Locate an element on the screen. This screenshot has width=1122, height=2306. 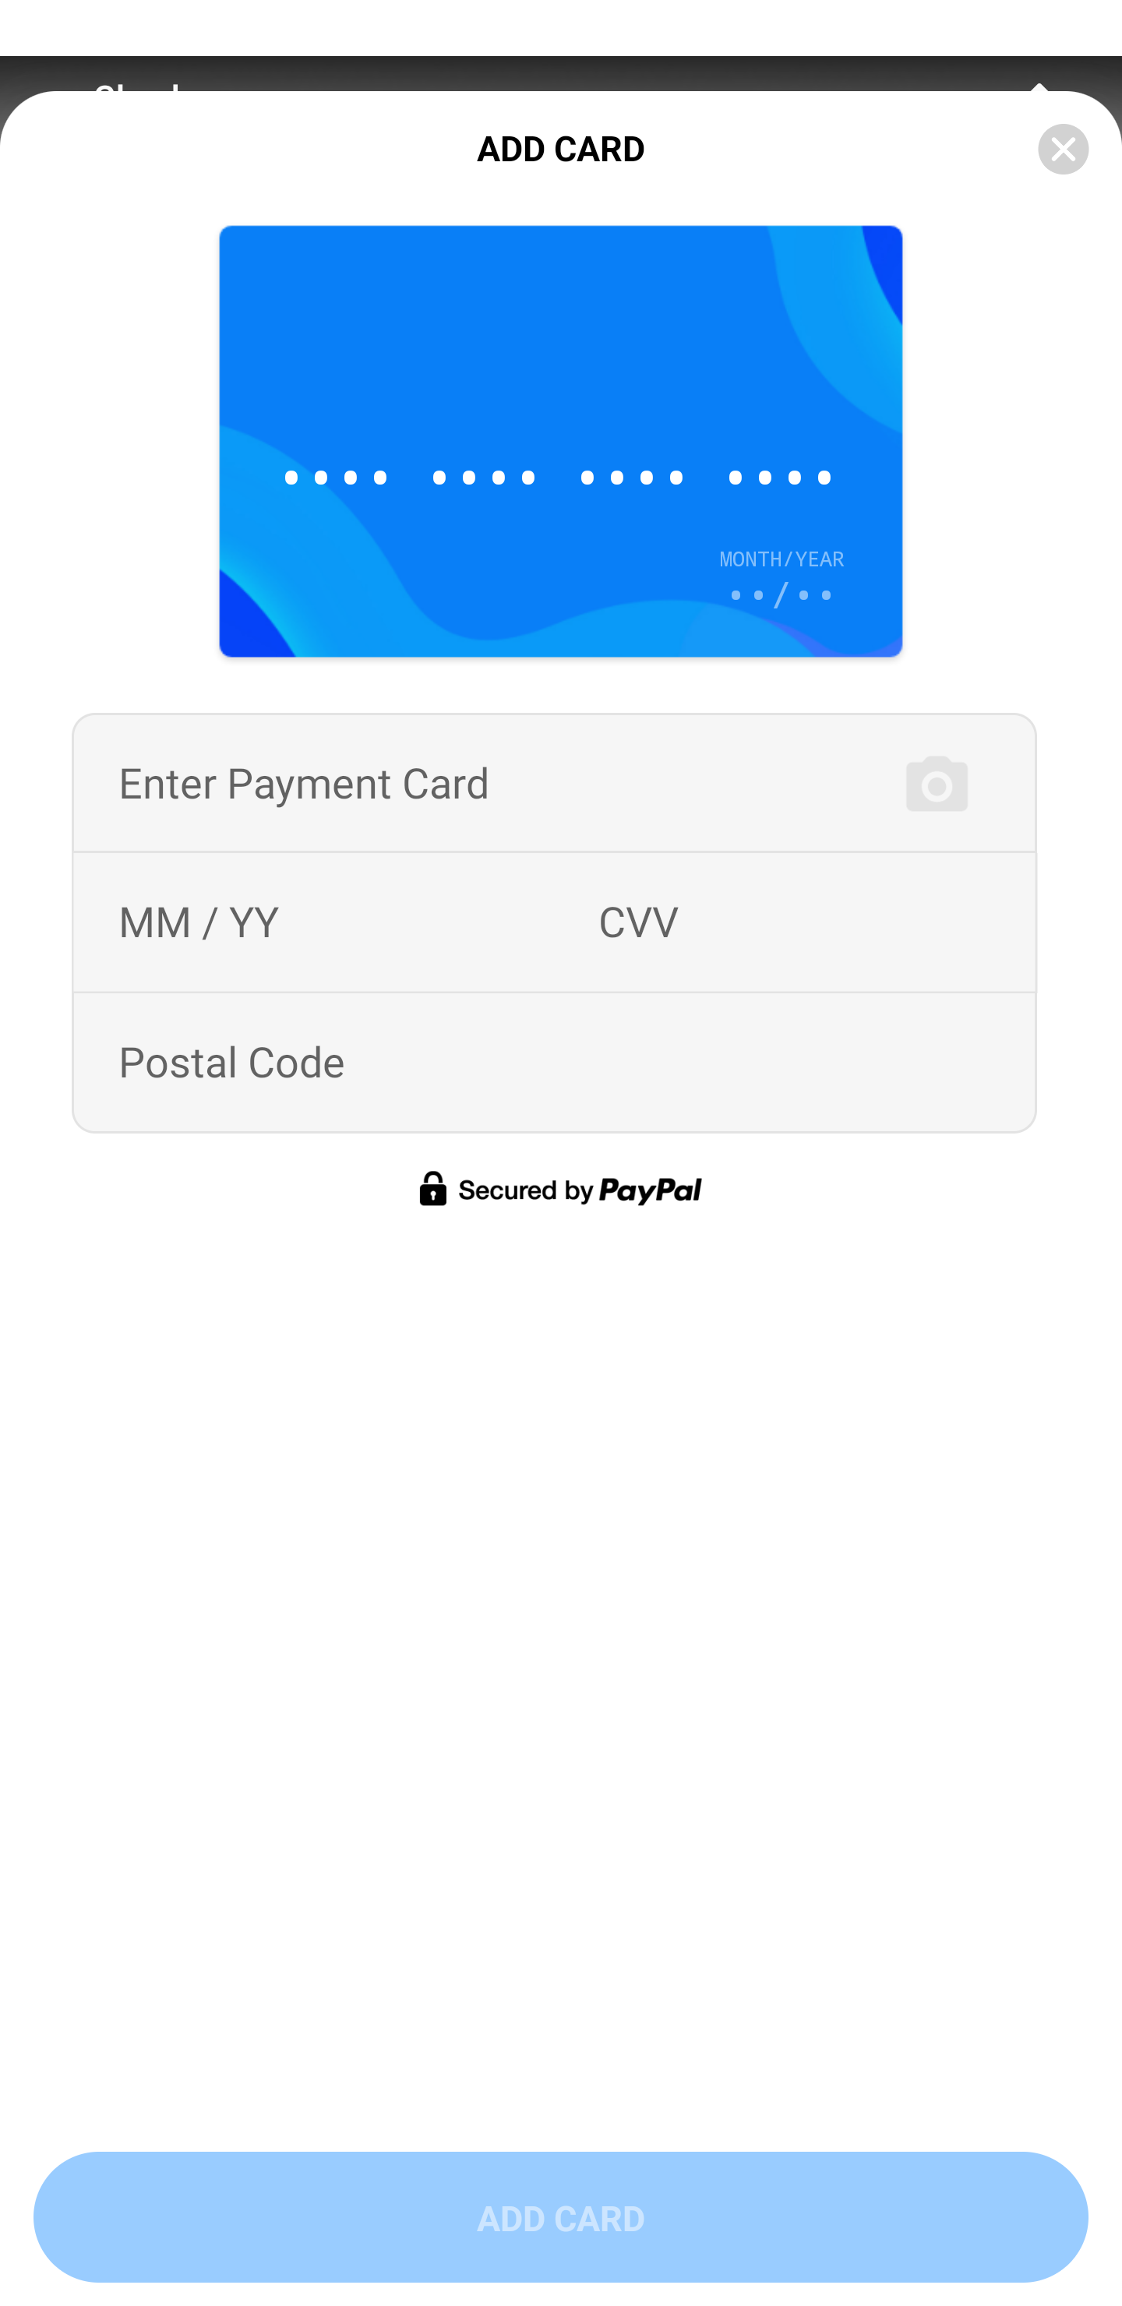
ADD CARD is located at coordinates (561, 2217).